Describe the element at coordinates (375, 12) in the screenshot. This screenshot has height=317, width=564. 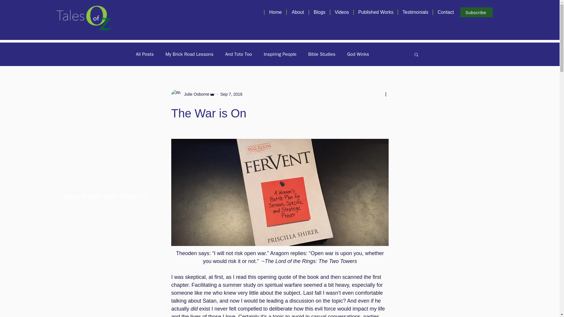
I see `Published Works` at that location.